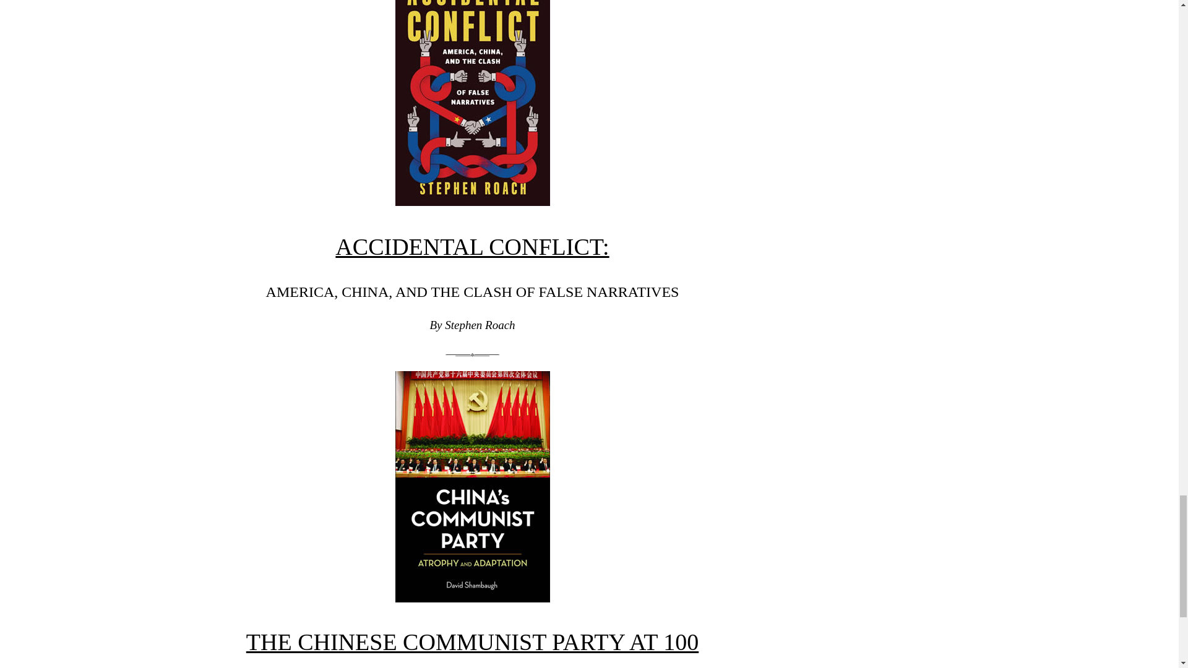 The image size is (1188, 668). What do you see at coordinates (471, 642) in the screenshot?
I see `THE CHINESE COMMUNIST PARTY AT 100` at bounding box center [471, 642].